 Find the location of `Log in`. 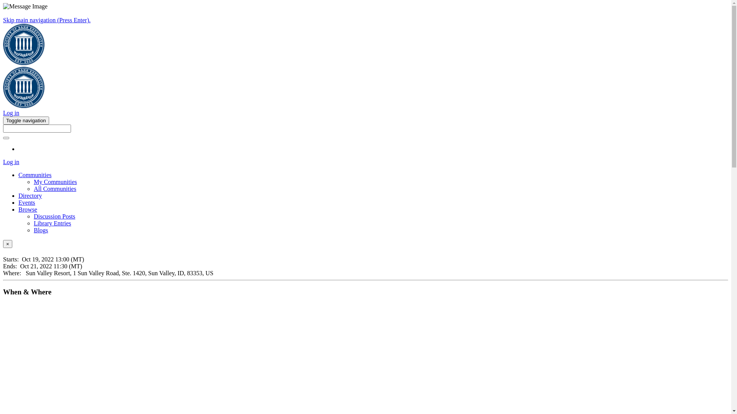

Log in is located at coordinates (11, 162).